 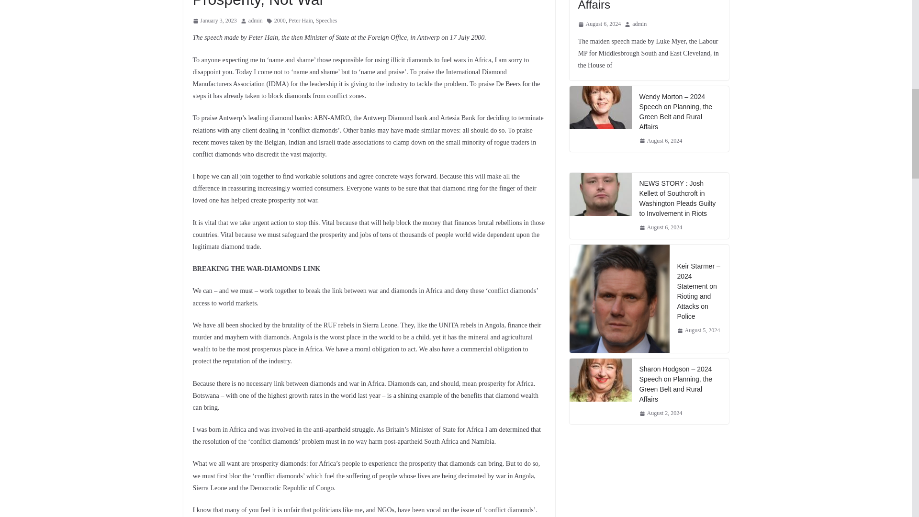 What do you see at coordinates (256, 21) in the screenshot?
I see `admin` at bounding box center [256, 21].